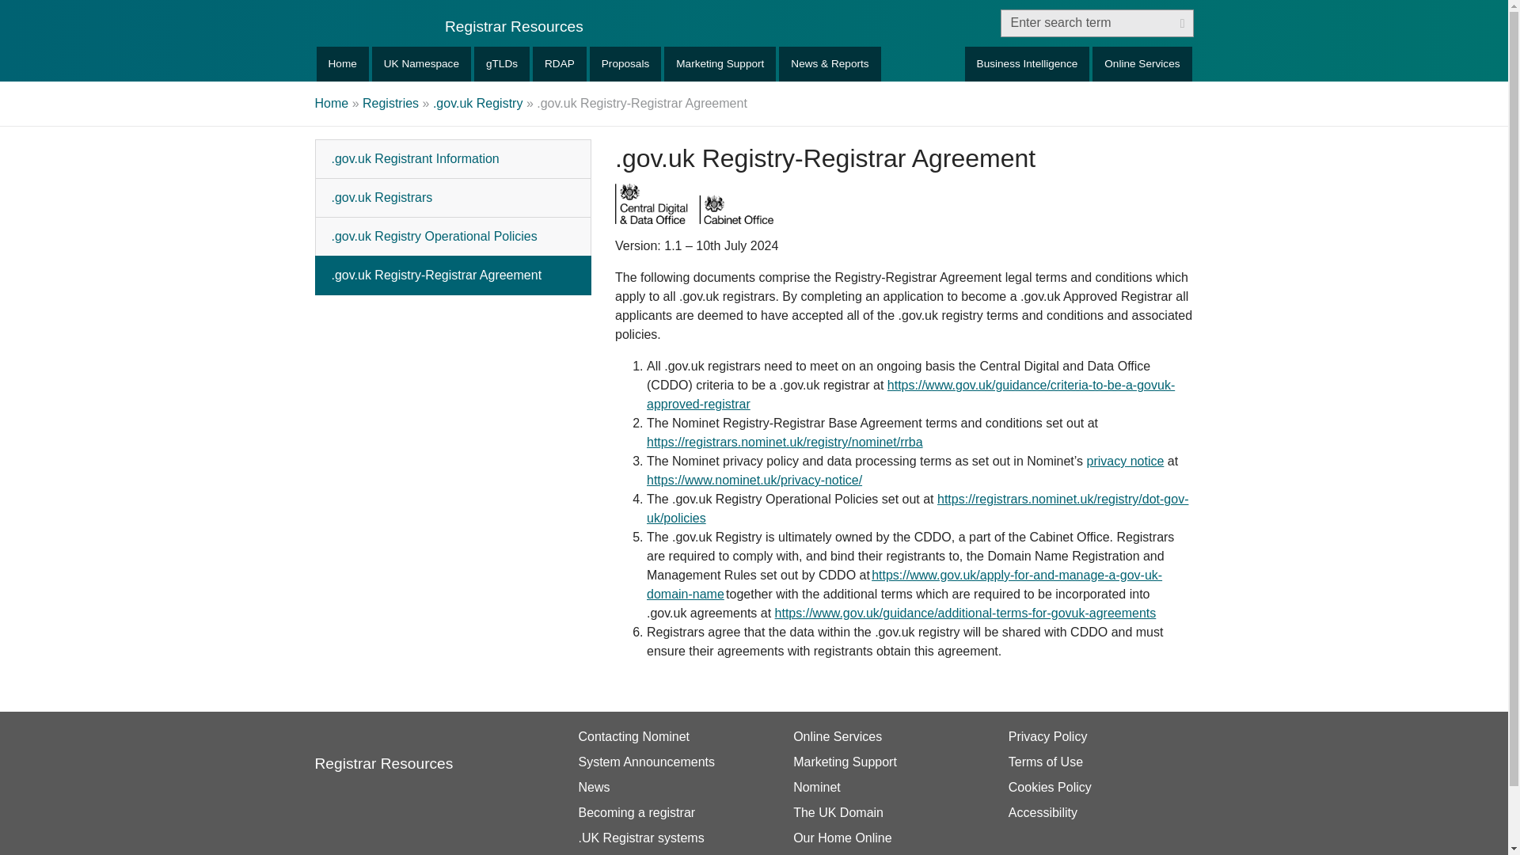  Describe the element at coordinates (883, 812) in the screenshot. I see `The UK Domain` at that location.